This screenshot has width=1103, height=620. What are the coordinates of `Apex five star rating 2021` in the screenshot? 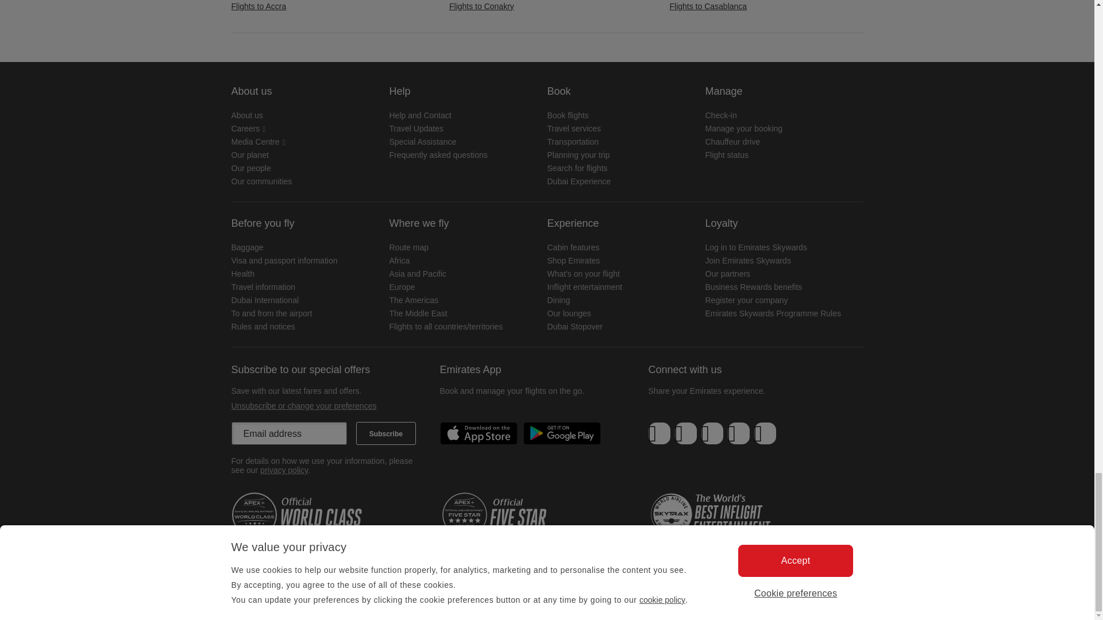 It's located at (510, 515).